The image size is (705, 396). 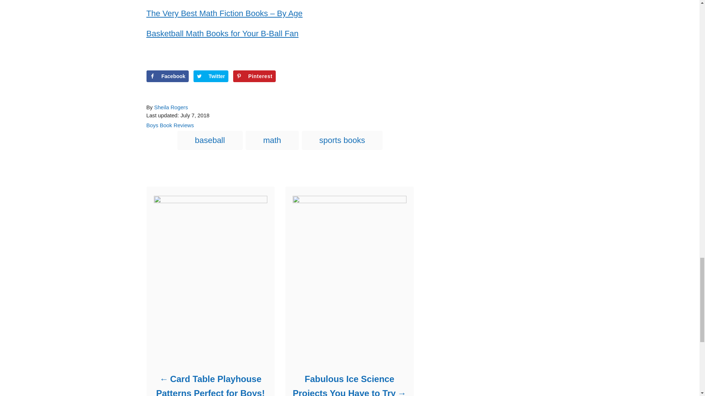 I want to click on Twitter, so click(x=211, y=76).